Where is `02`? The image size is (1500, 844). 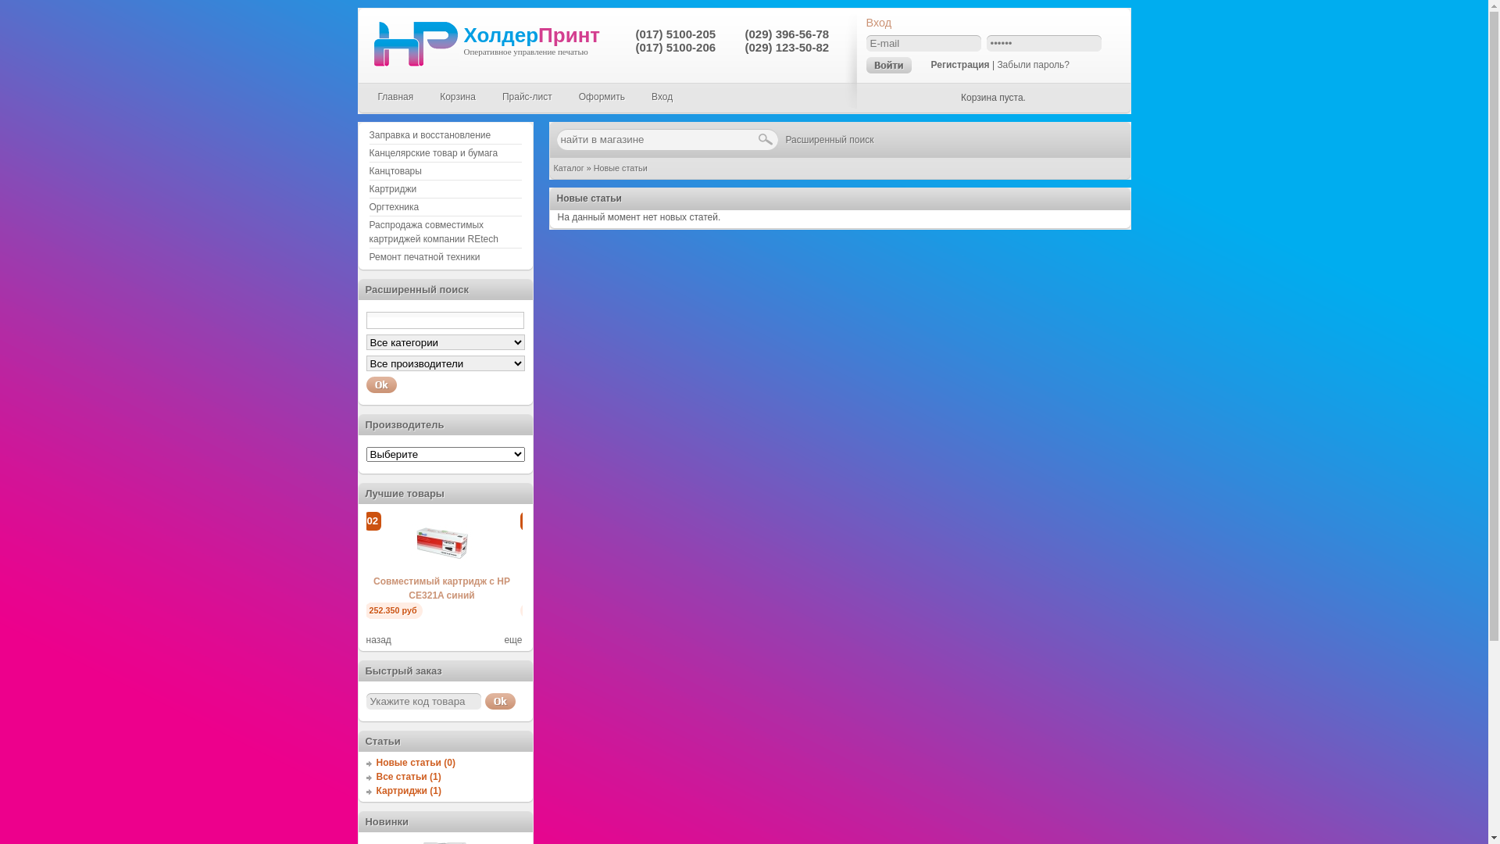 02 is located at coordinates (444, 571).